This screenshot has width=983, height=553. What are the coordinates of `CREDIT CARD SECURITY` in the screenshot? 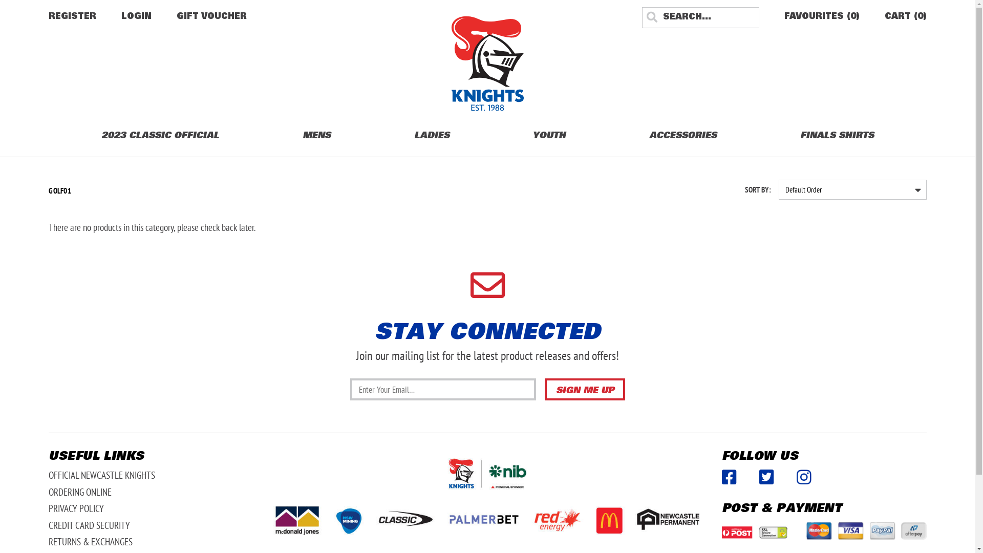 It's located at (89, 525).